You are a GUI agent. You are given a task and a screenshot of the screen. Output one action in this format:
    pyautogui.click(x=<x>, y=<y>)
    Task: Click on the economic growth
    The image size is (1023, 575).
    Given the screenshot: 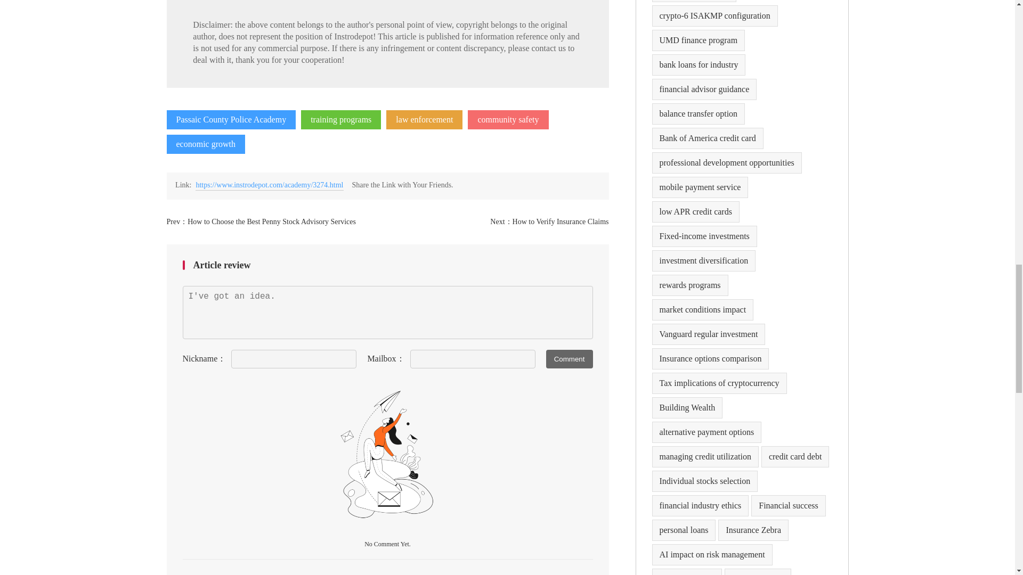 What is the action you would take?
    pyautogui.click(x=206, y=144)
    